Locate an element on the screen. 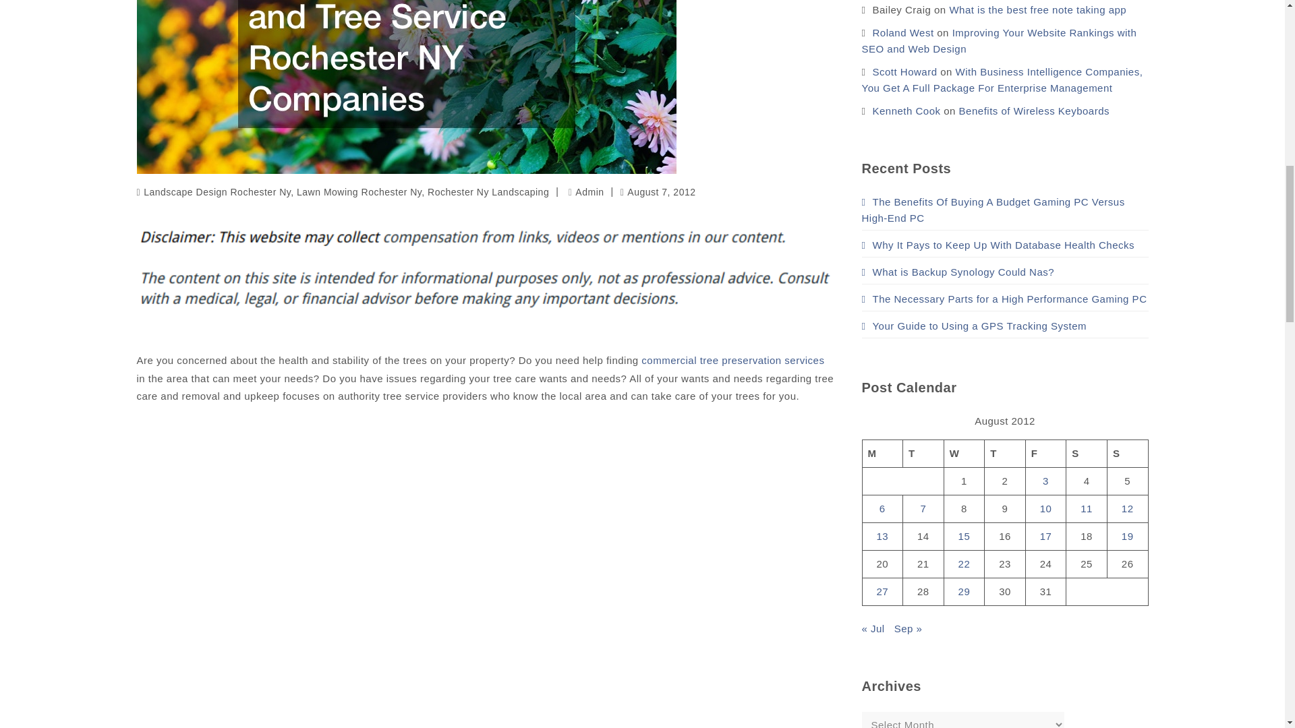  Thursday is located at coordinates (1005, 453).